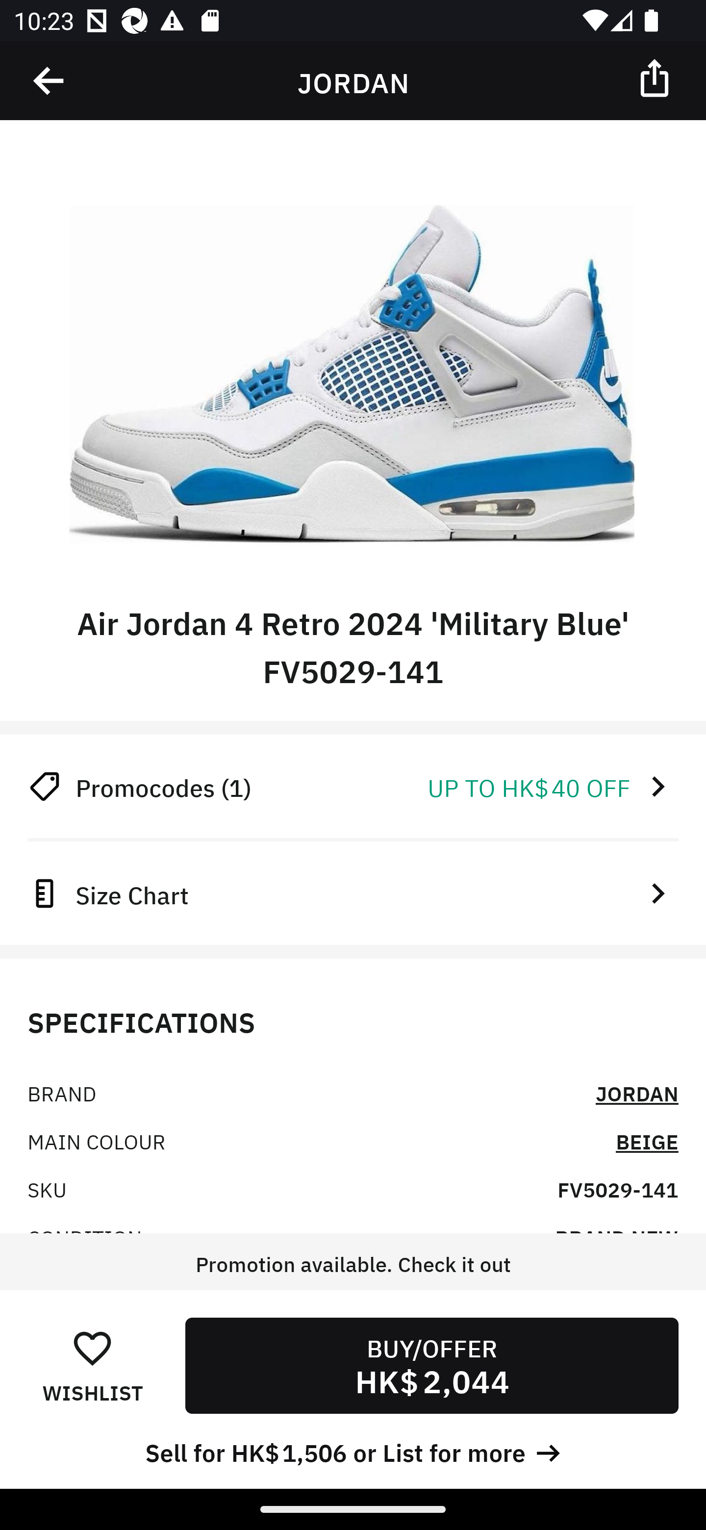  I want to click on 󰋕, so click(92, 1348).